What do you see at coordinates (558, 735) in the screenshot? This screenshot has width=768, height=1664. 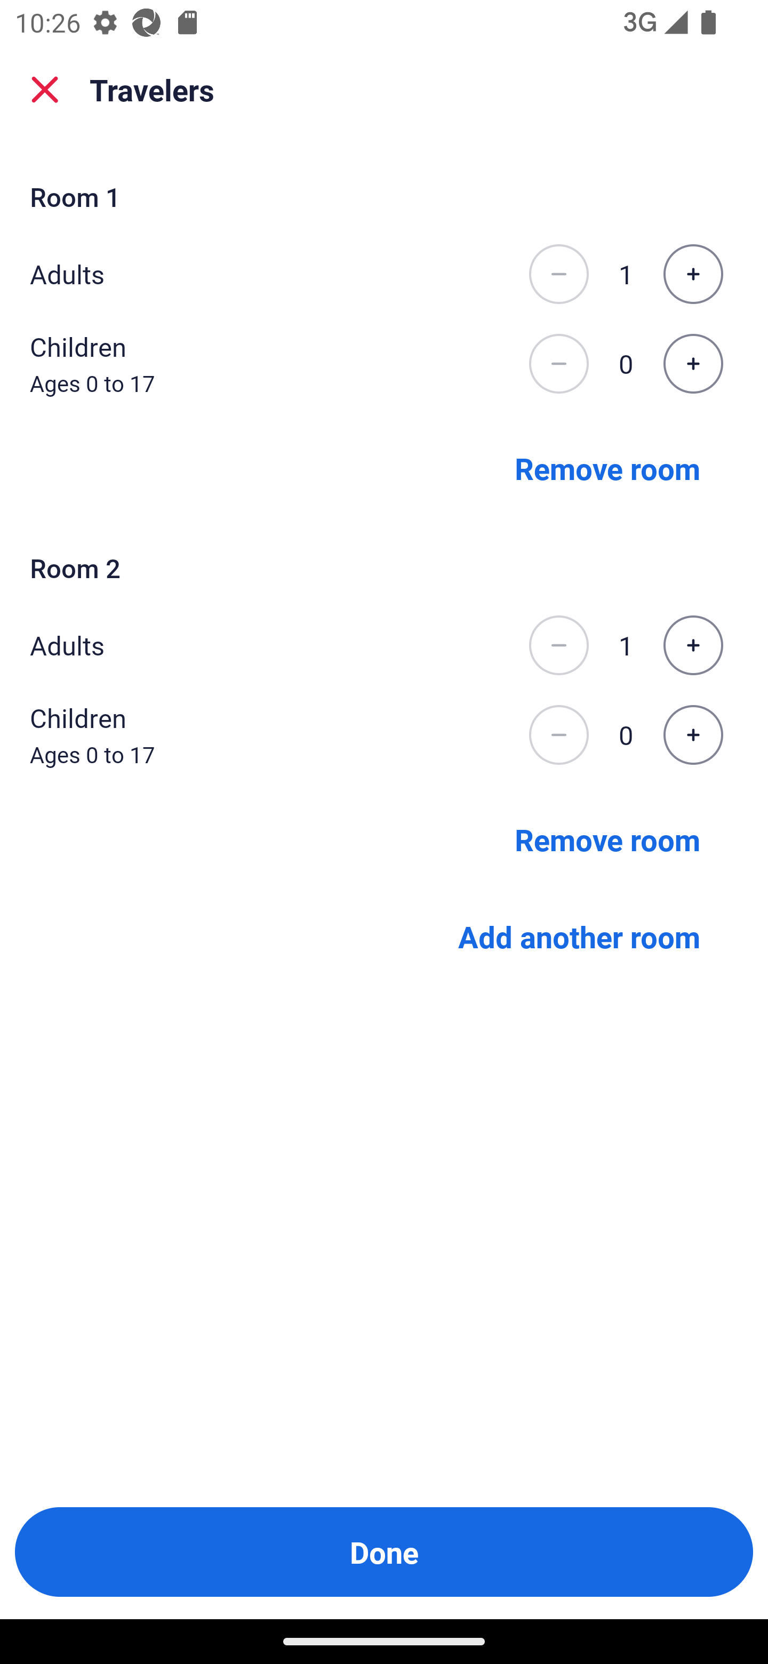 I see `Decrease the number of children` at bounding box center [558, 735].